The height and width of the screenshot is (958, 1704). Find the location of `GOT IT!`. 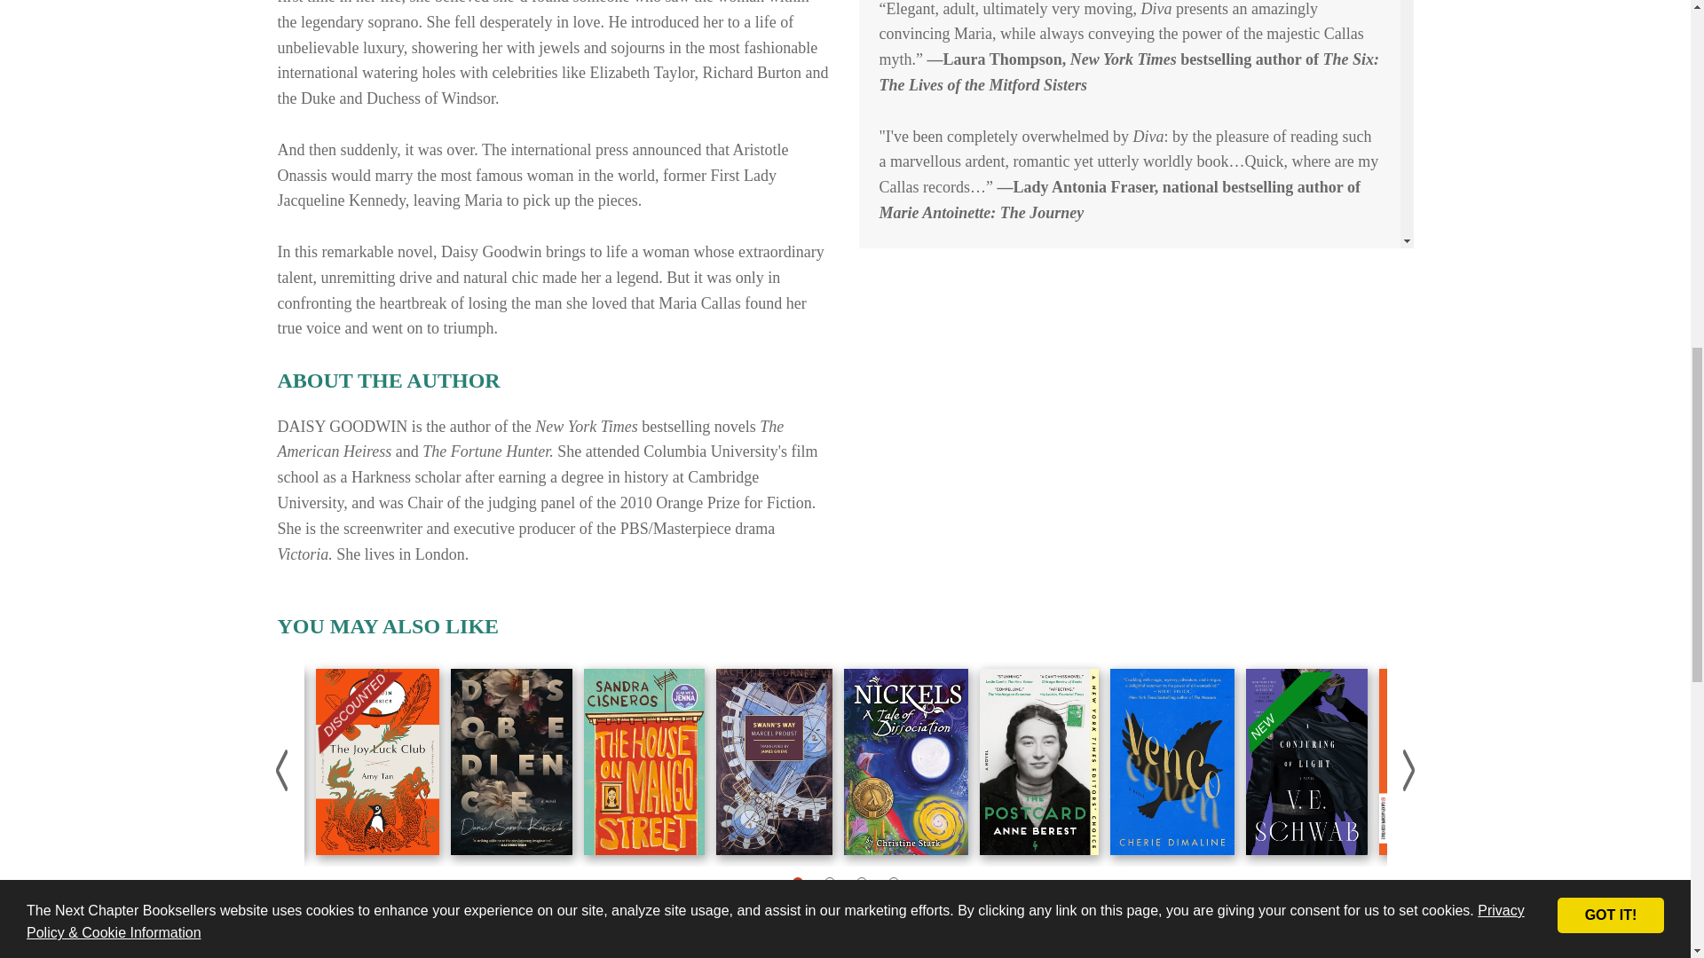

GOT IT! is located at coordinates (1610, 43).